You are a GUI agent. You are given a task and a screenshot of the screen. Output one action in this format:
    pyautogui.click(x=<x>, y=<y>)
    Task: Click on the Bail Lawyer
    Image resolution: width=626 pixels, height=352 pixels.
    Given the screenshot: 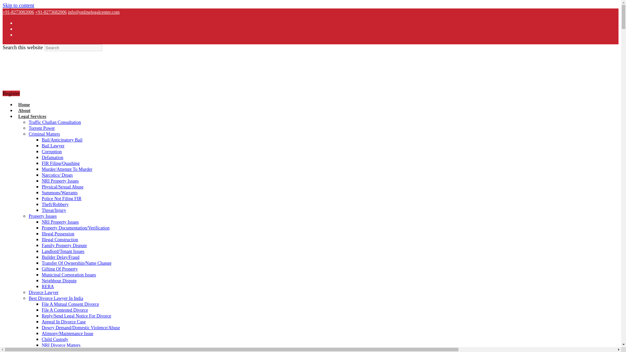 What is the action you would take?
    pyautogui.click(x=53, y=145)
    